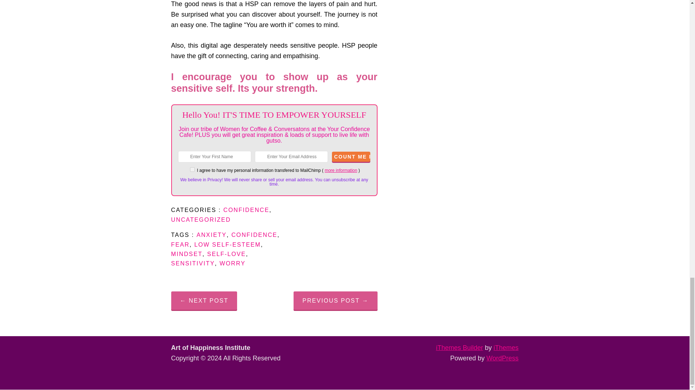  I want to click on MINDSET, so click(186, 253).